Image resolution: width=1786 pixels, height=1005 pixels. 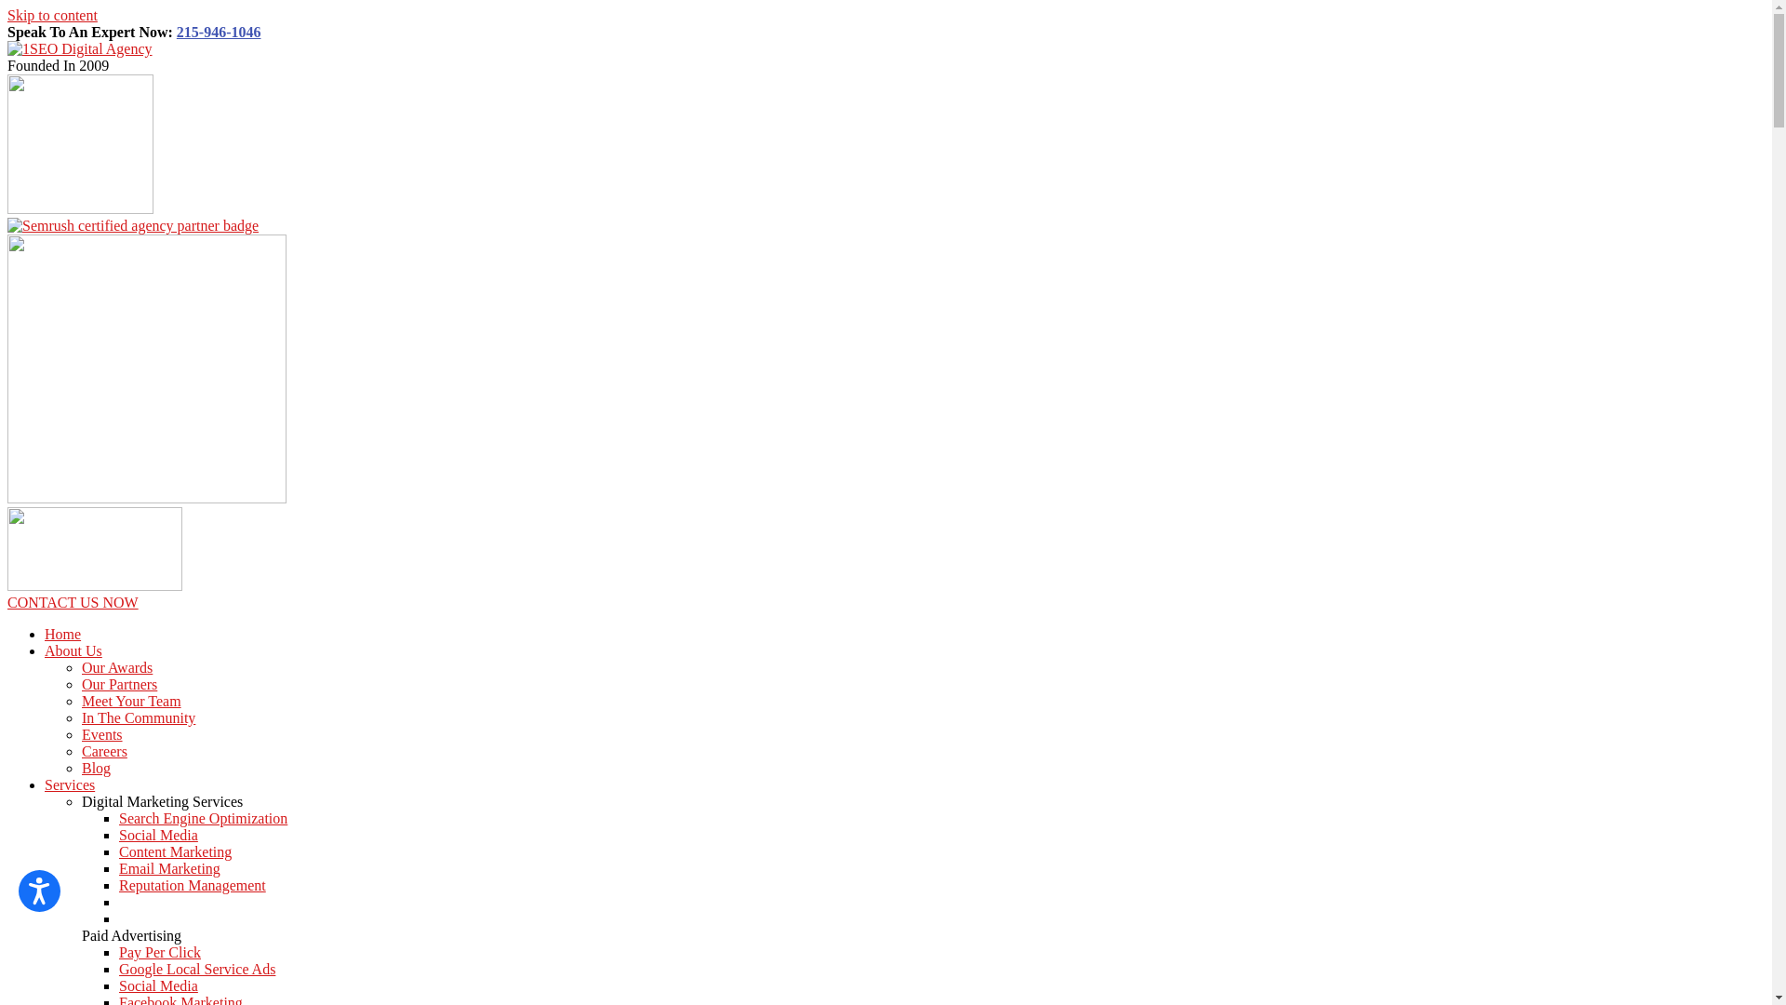 I want to click on Blog, so click(x=97, y=769).